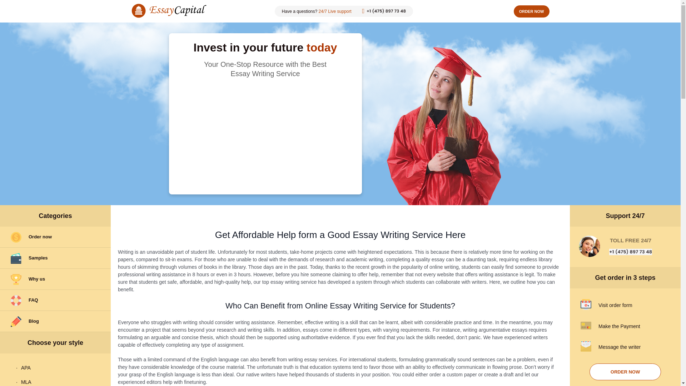  What do you see at coordinates (55, 237) in the screenshot?
I see `Order now` at bounding box center [55, 237].